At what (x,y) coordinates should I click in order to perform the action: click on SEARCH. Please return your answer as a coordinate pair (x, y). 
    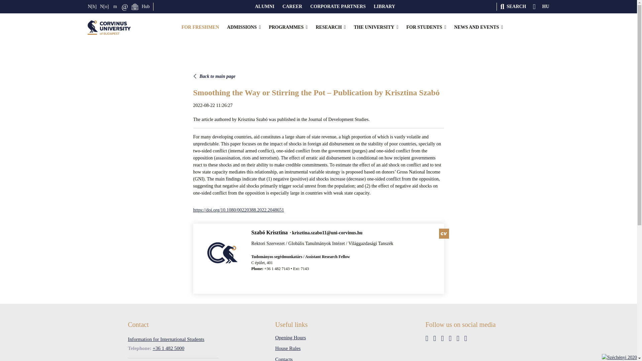
    Looking at the image, I should click on (513, 7).